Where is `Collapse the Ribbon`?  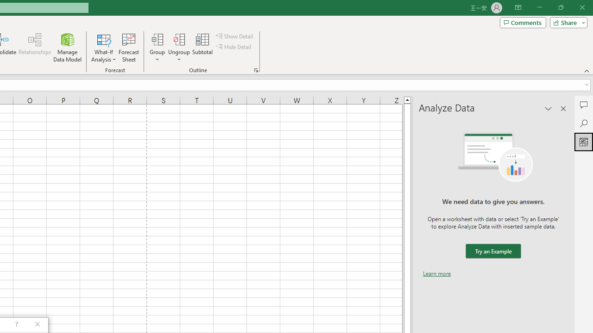 Collapse the Ribbon is located at coordinates (587, 70).